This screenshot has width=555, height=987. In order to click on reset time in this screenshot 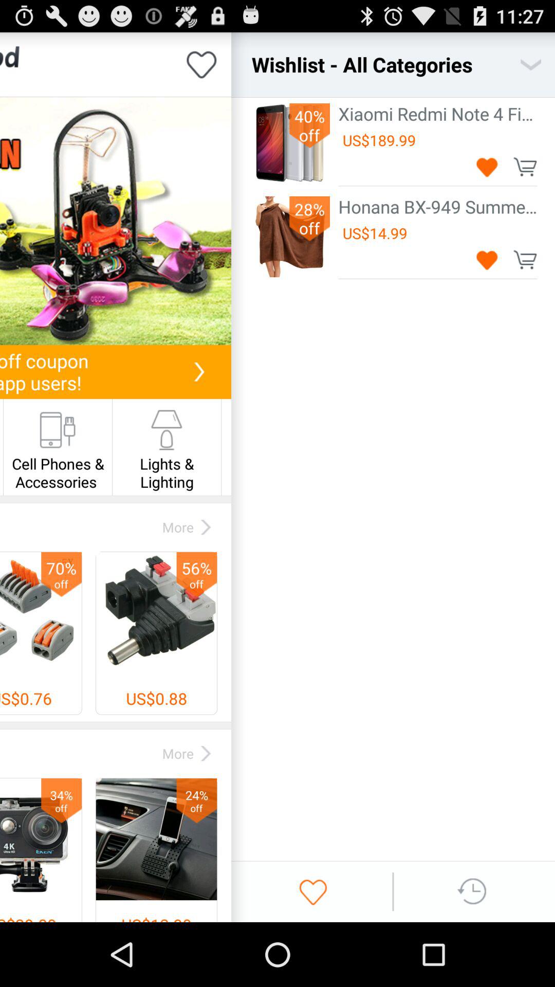, I will do `click(473, 891)`.